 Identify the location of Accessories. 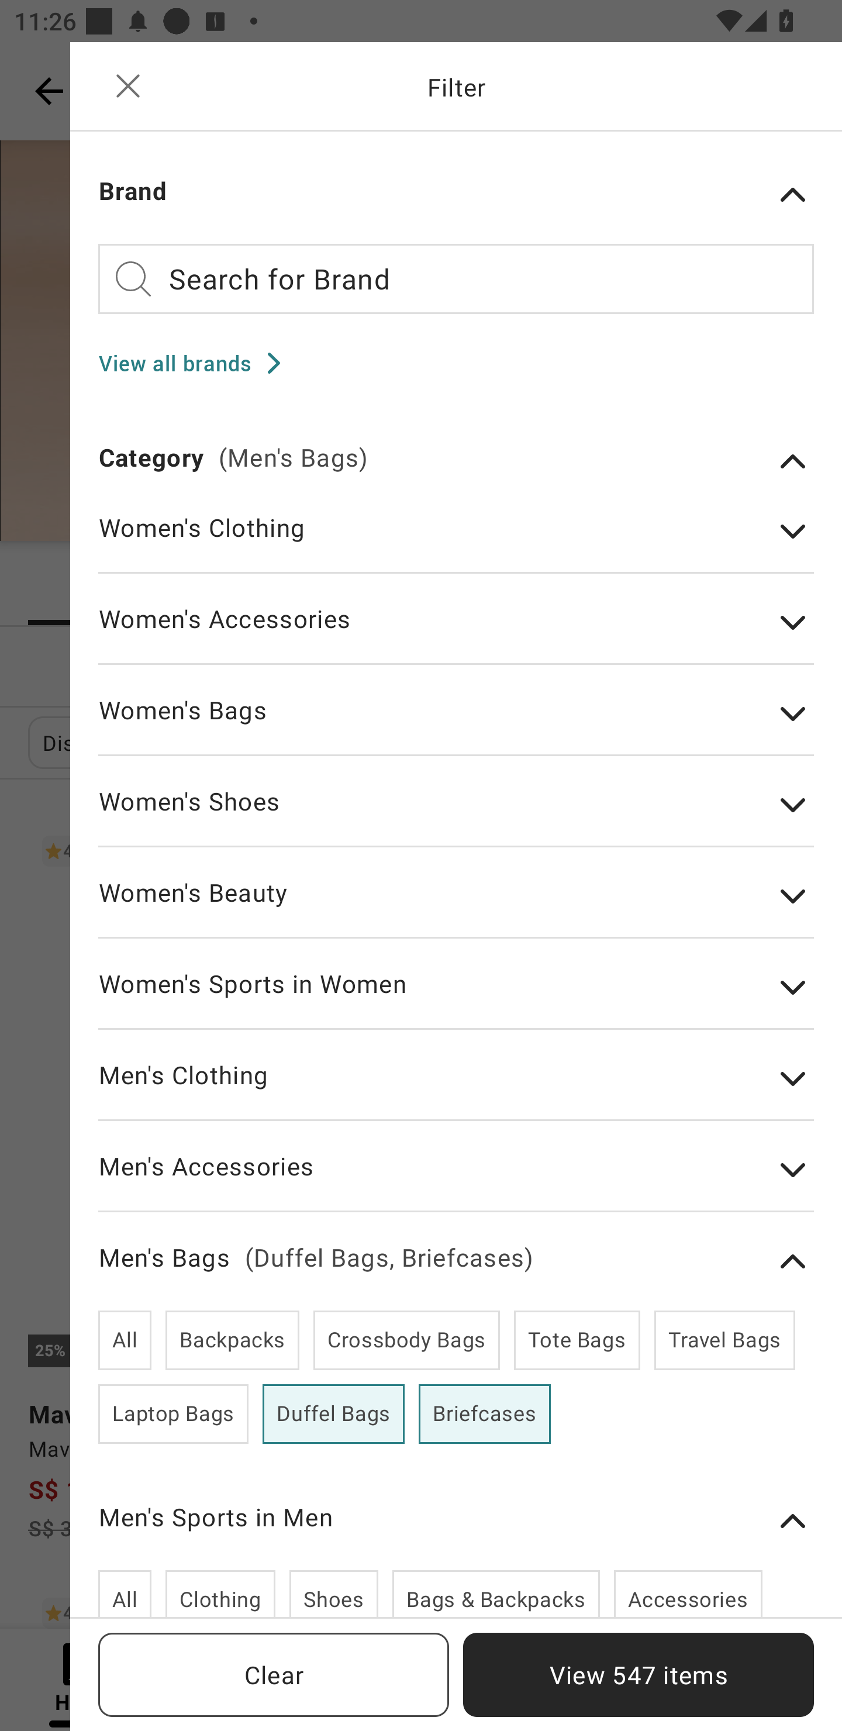
(688, 1593).